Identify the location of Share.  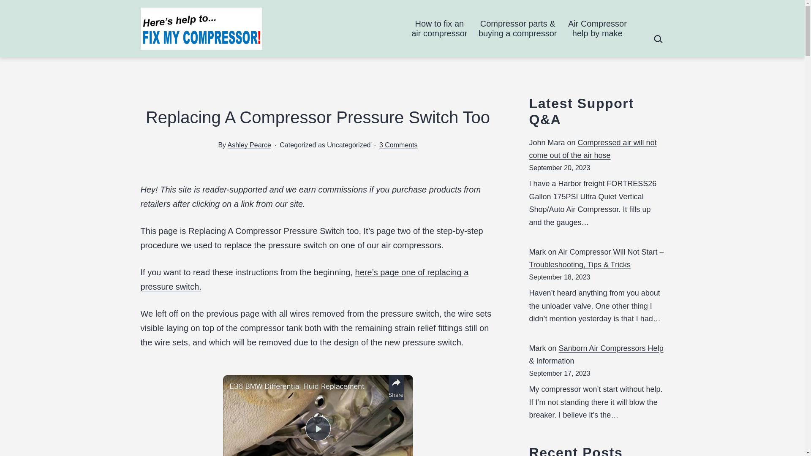
(396, 388).